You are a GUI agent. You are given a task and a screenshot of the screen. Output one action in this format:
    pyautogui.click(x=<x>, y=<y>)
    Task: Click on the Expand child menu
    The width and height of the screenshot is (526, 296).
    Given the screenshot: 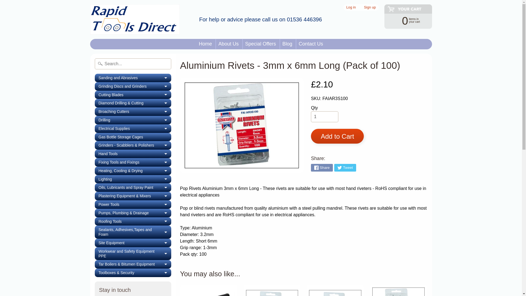 What is the action you would take?
    pyautogui.click(x=311, y=44)
    